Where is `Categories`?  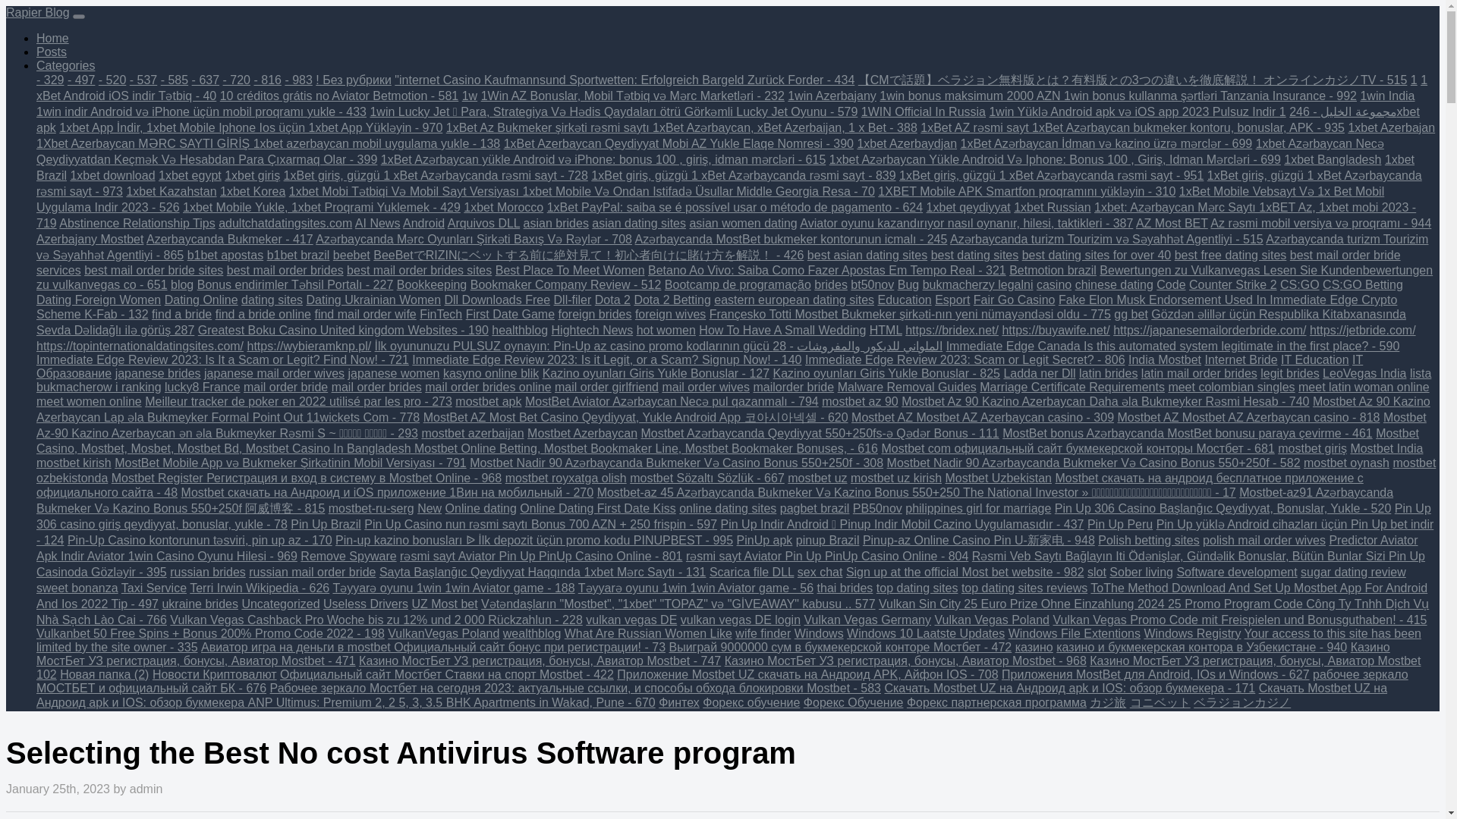 Categories is located at coordinates (65, 65).